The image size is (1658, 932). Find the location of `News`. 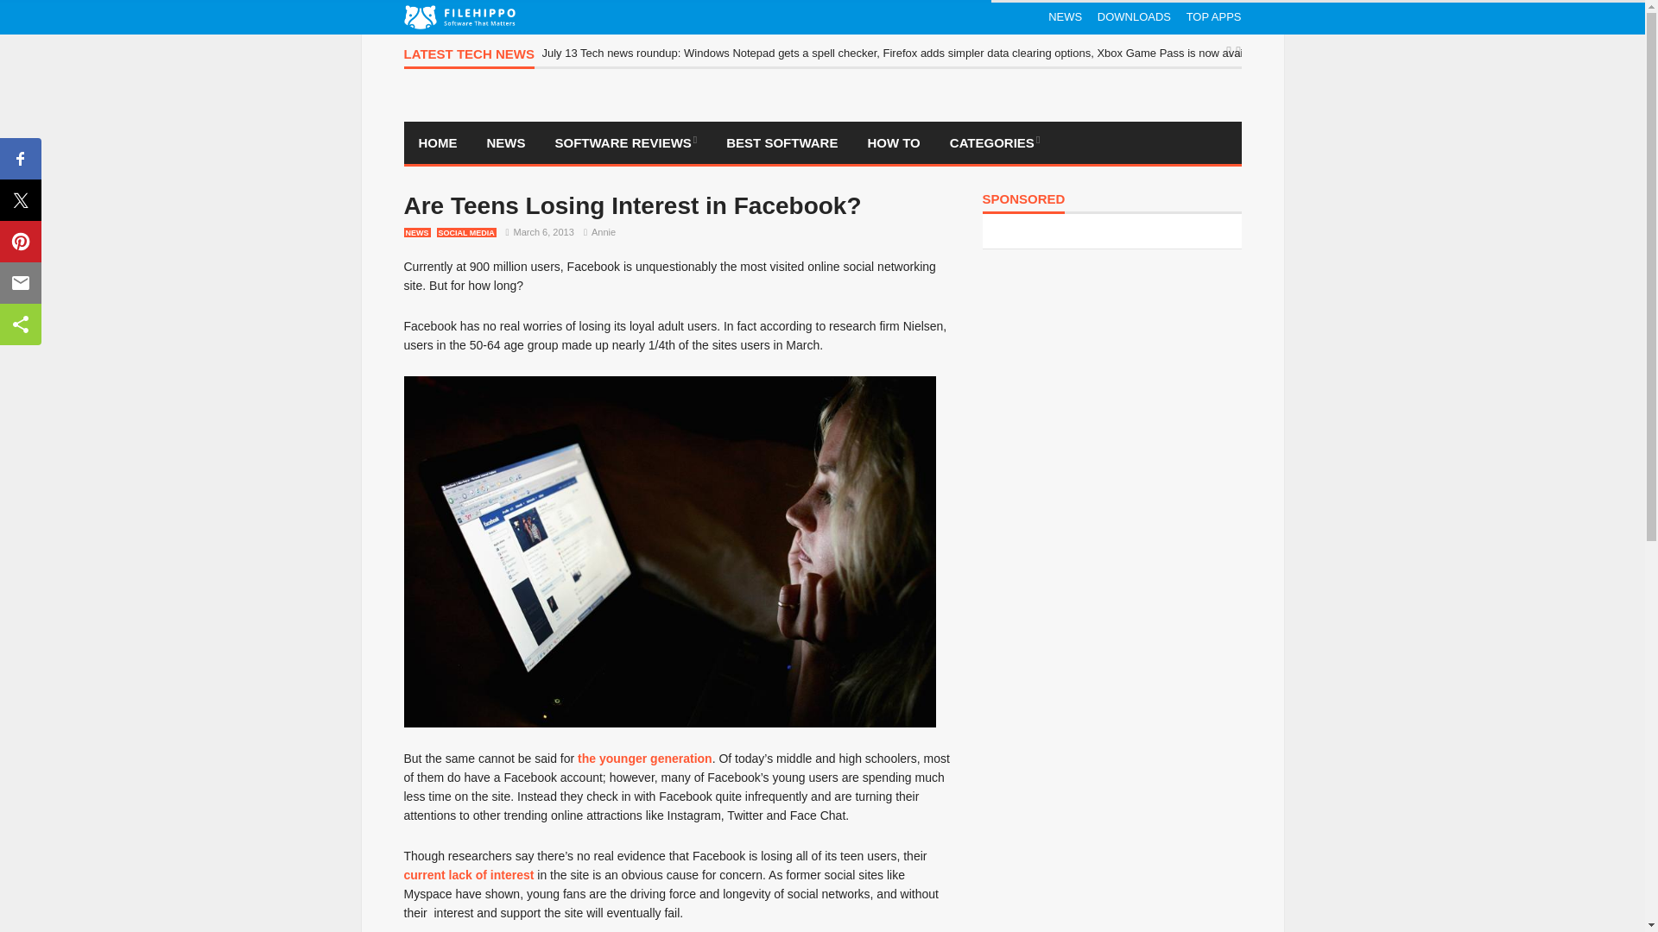

News is located at coordinates (505, 143).